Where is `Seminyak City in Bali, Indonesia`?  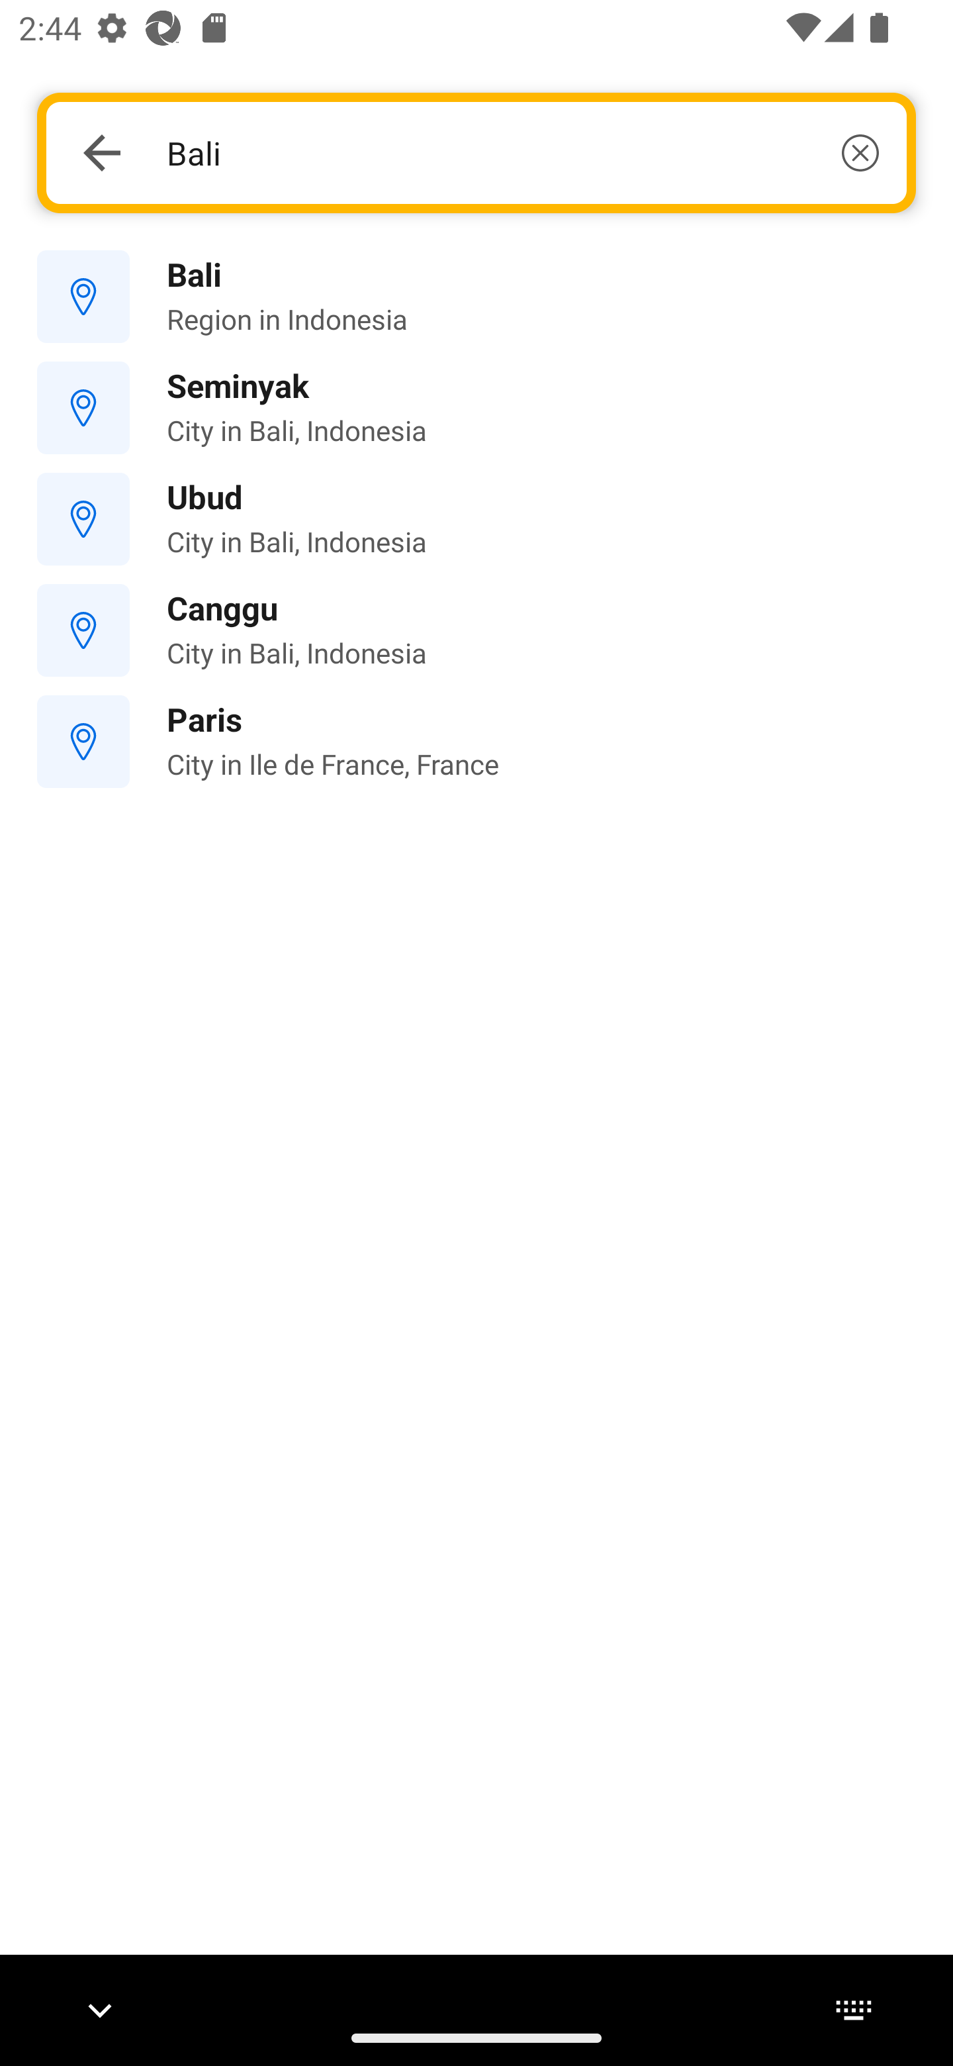 Seminyak City in Bali, Indonesia is located at coordinates (476, 408).